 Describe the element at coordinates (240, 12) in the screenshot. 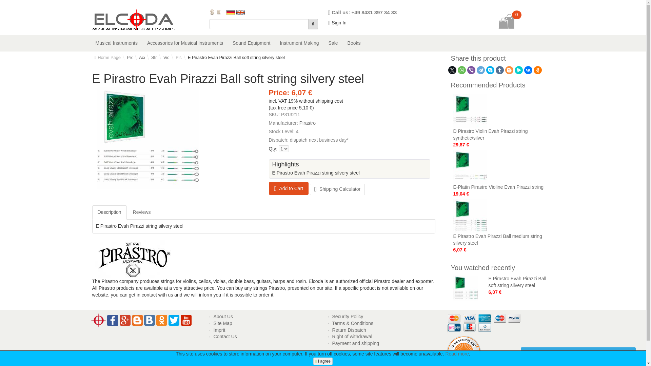

I see `English` at that location.